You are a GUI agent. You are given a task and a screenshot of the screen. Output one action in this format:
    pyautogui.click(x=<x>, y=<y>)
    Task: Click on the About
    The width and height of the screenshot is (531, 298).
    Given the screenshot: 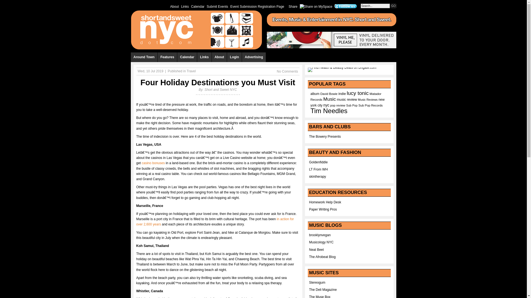 What is the action you would take?
    pyautogui.click(x=174, y=6)
    